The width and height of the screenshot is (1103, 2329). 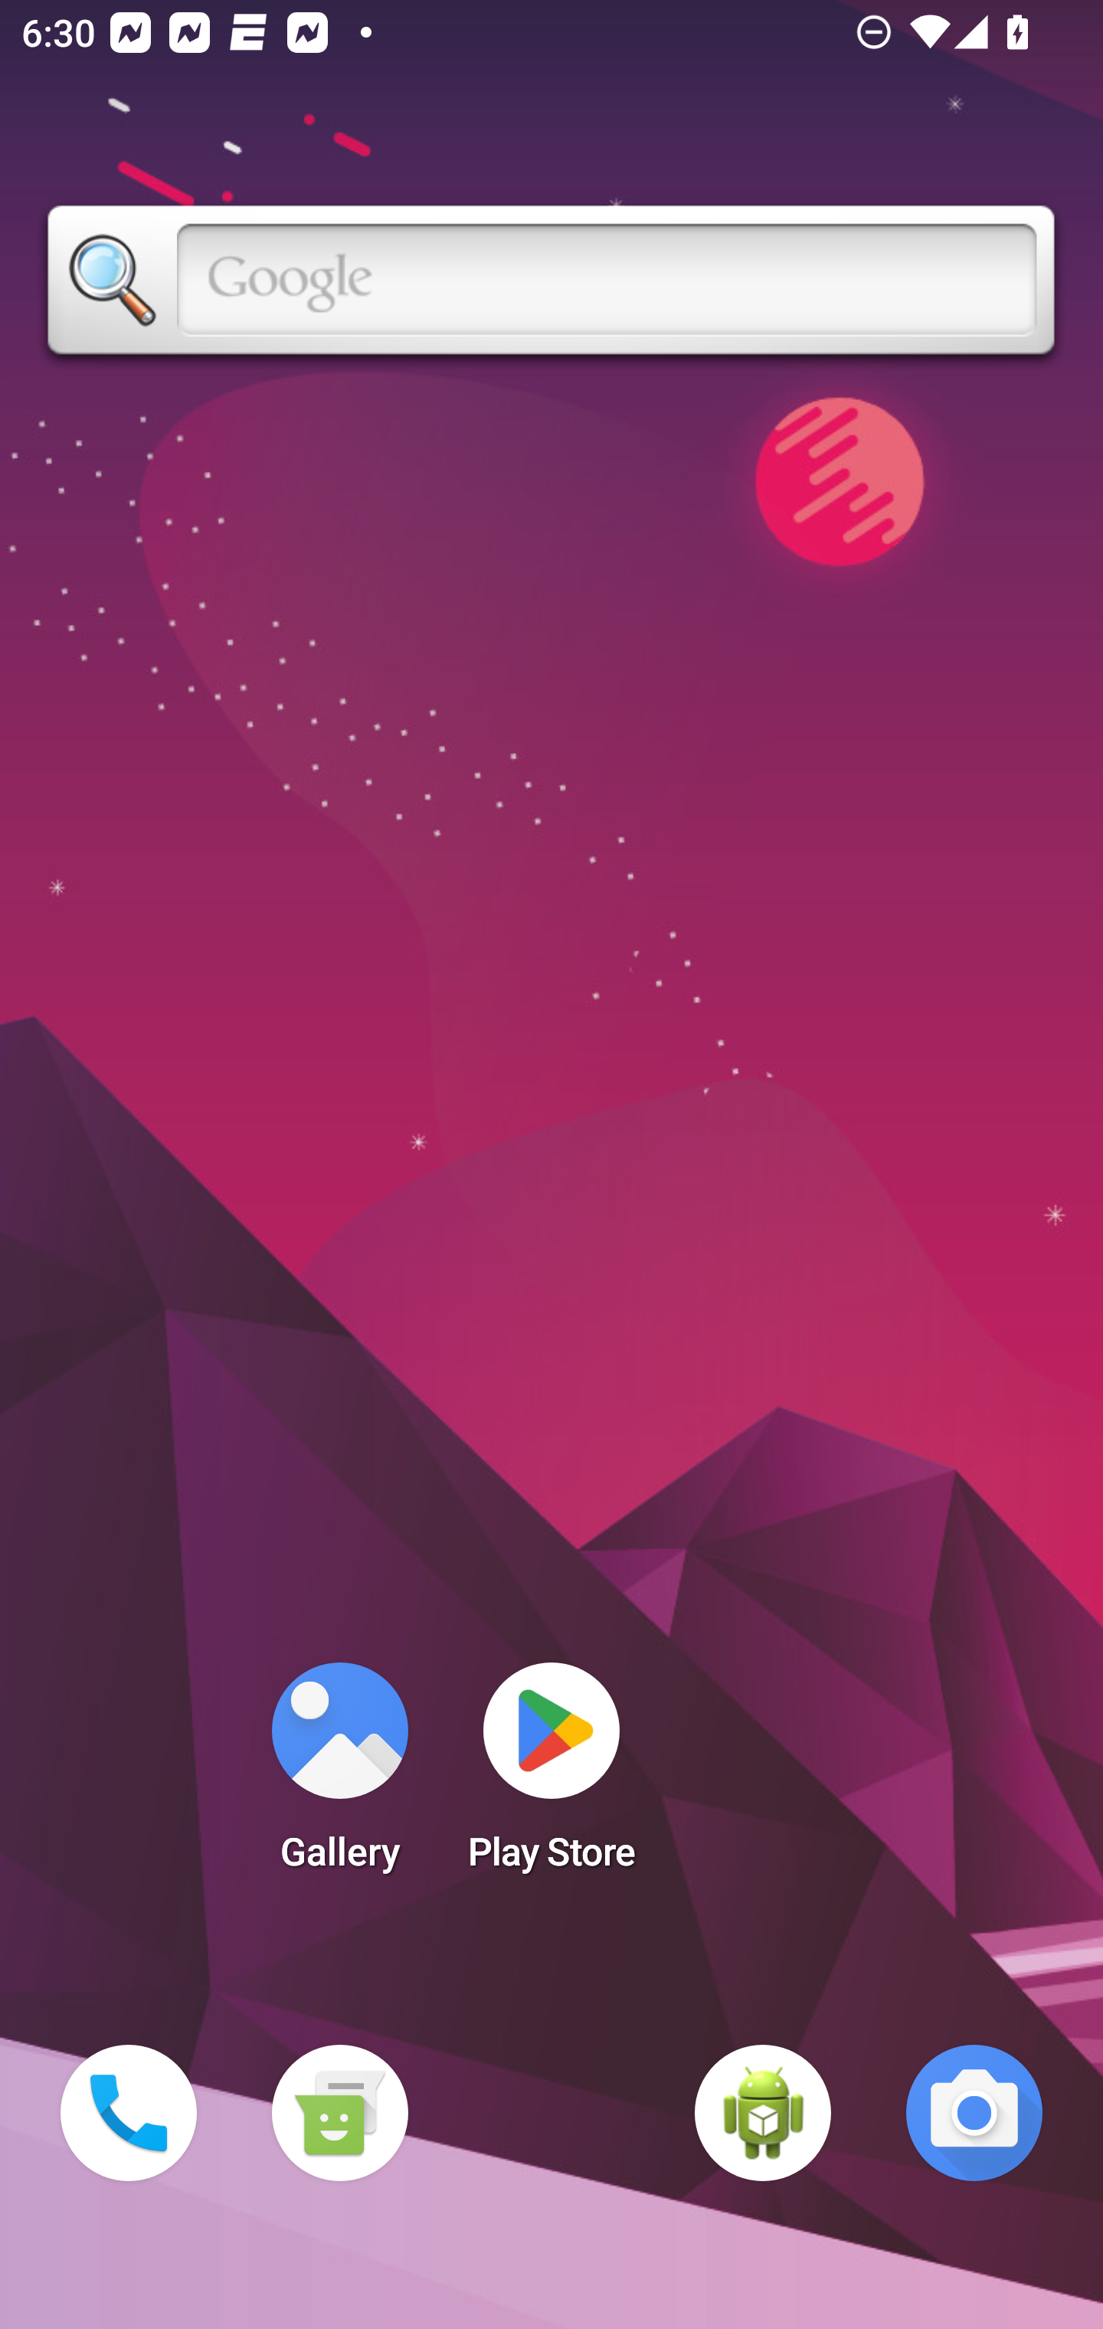 What do you see at coordinates (551, 1776) in the screenshot?
I see `Play Store` at bounding box center [551, 1776].